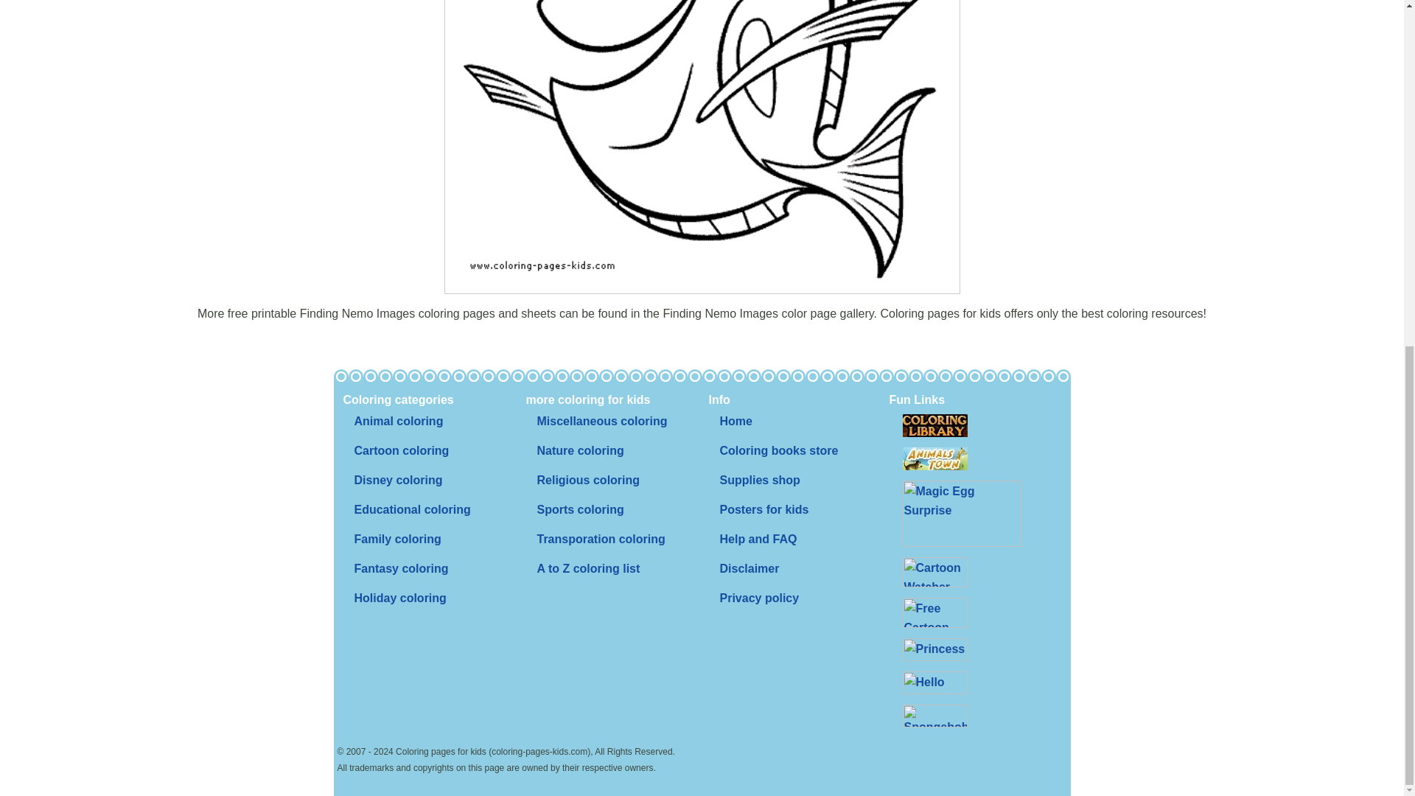  What do you see at coordinates (736, 421) in the screenshot?
I see `Home` at bounding box center [736, 421].